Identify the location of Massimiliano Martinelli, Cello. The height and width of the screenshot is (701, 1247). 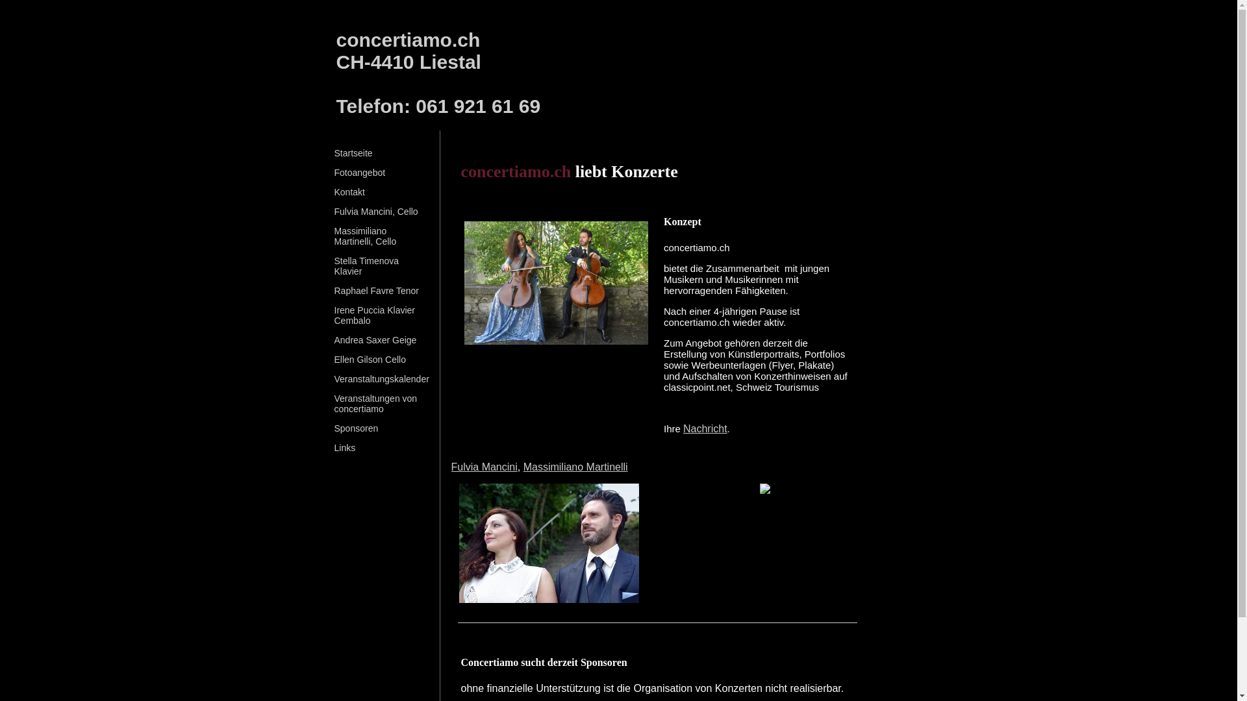
(365, 241).